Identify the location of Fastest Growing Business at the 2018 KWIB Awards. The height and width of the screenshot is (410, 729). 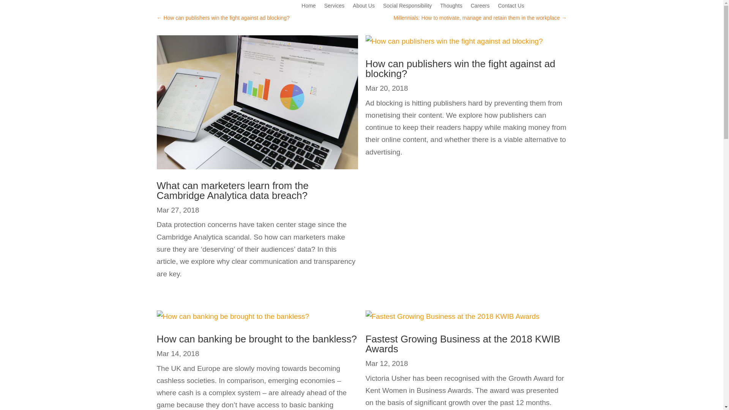
(462, 344).